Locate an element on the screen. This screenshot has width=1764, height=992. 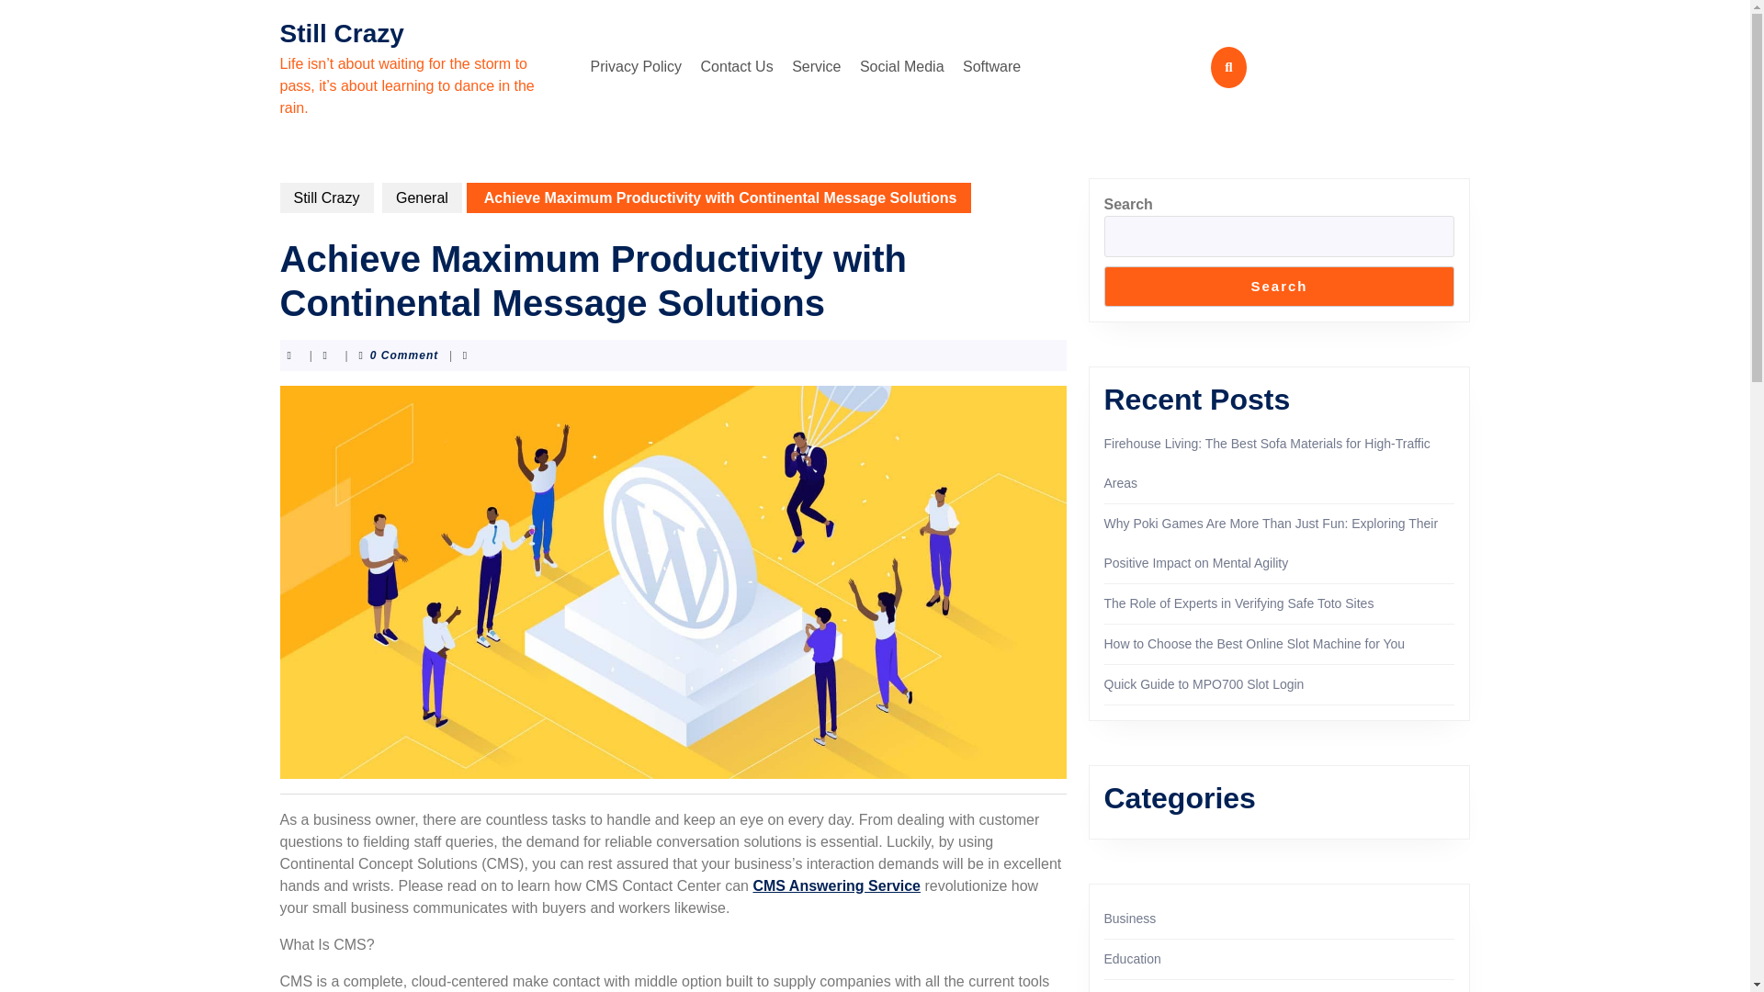
CMS Answering Service is located at coordinates (836, 885).